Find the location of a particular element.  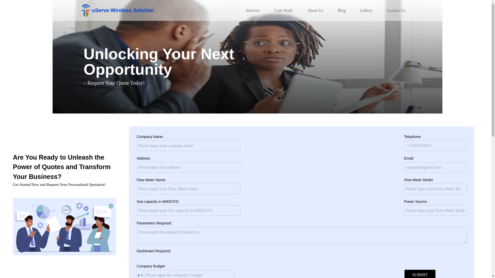

Gallery is located at coordinates (368, 10).